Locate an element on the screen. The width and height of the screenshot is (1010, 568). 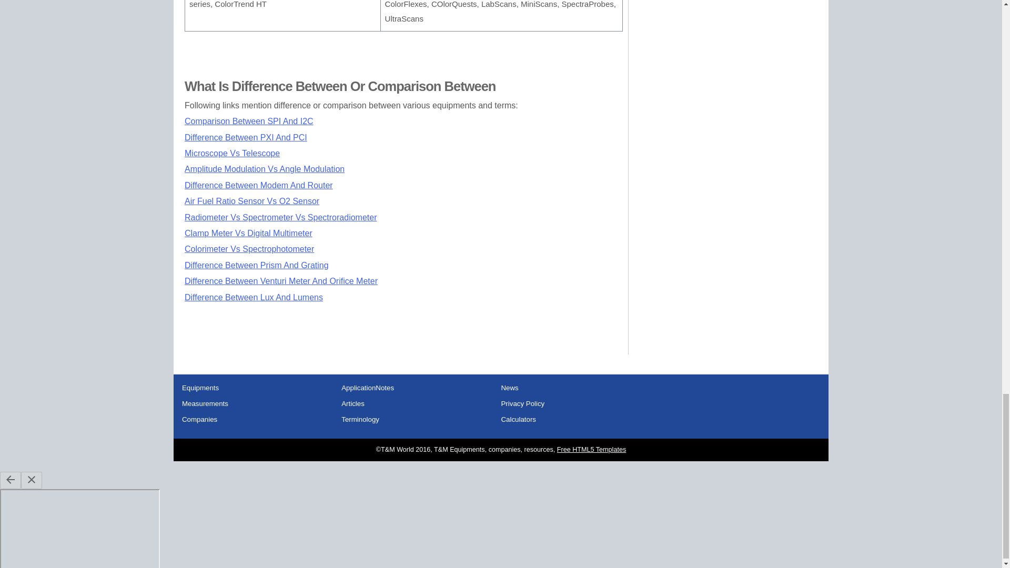
Difference Between Venturi Meter And Orifice Meter is located at coordinates (281, 281).